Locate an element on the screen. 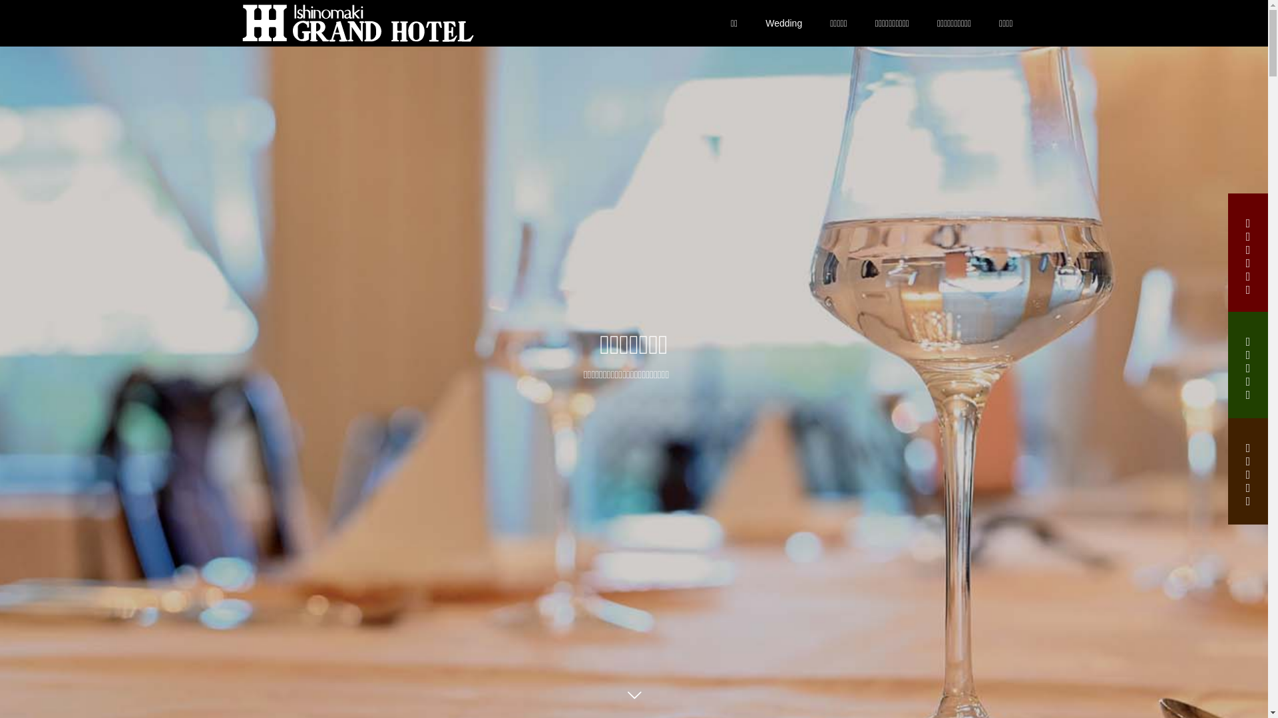 The height and width of the screenshot is (718, 1278). Wedding is located at coordinates (784, 23).